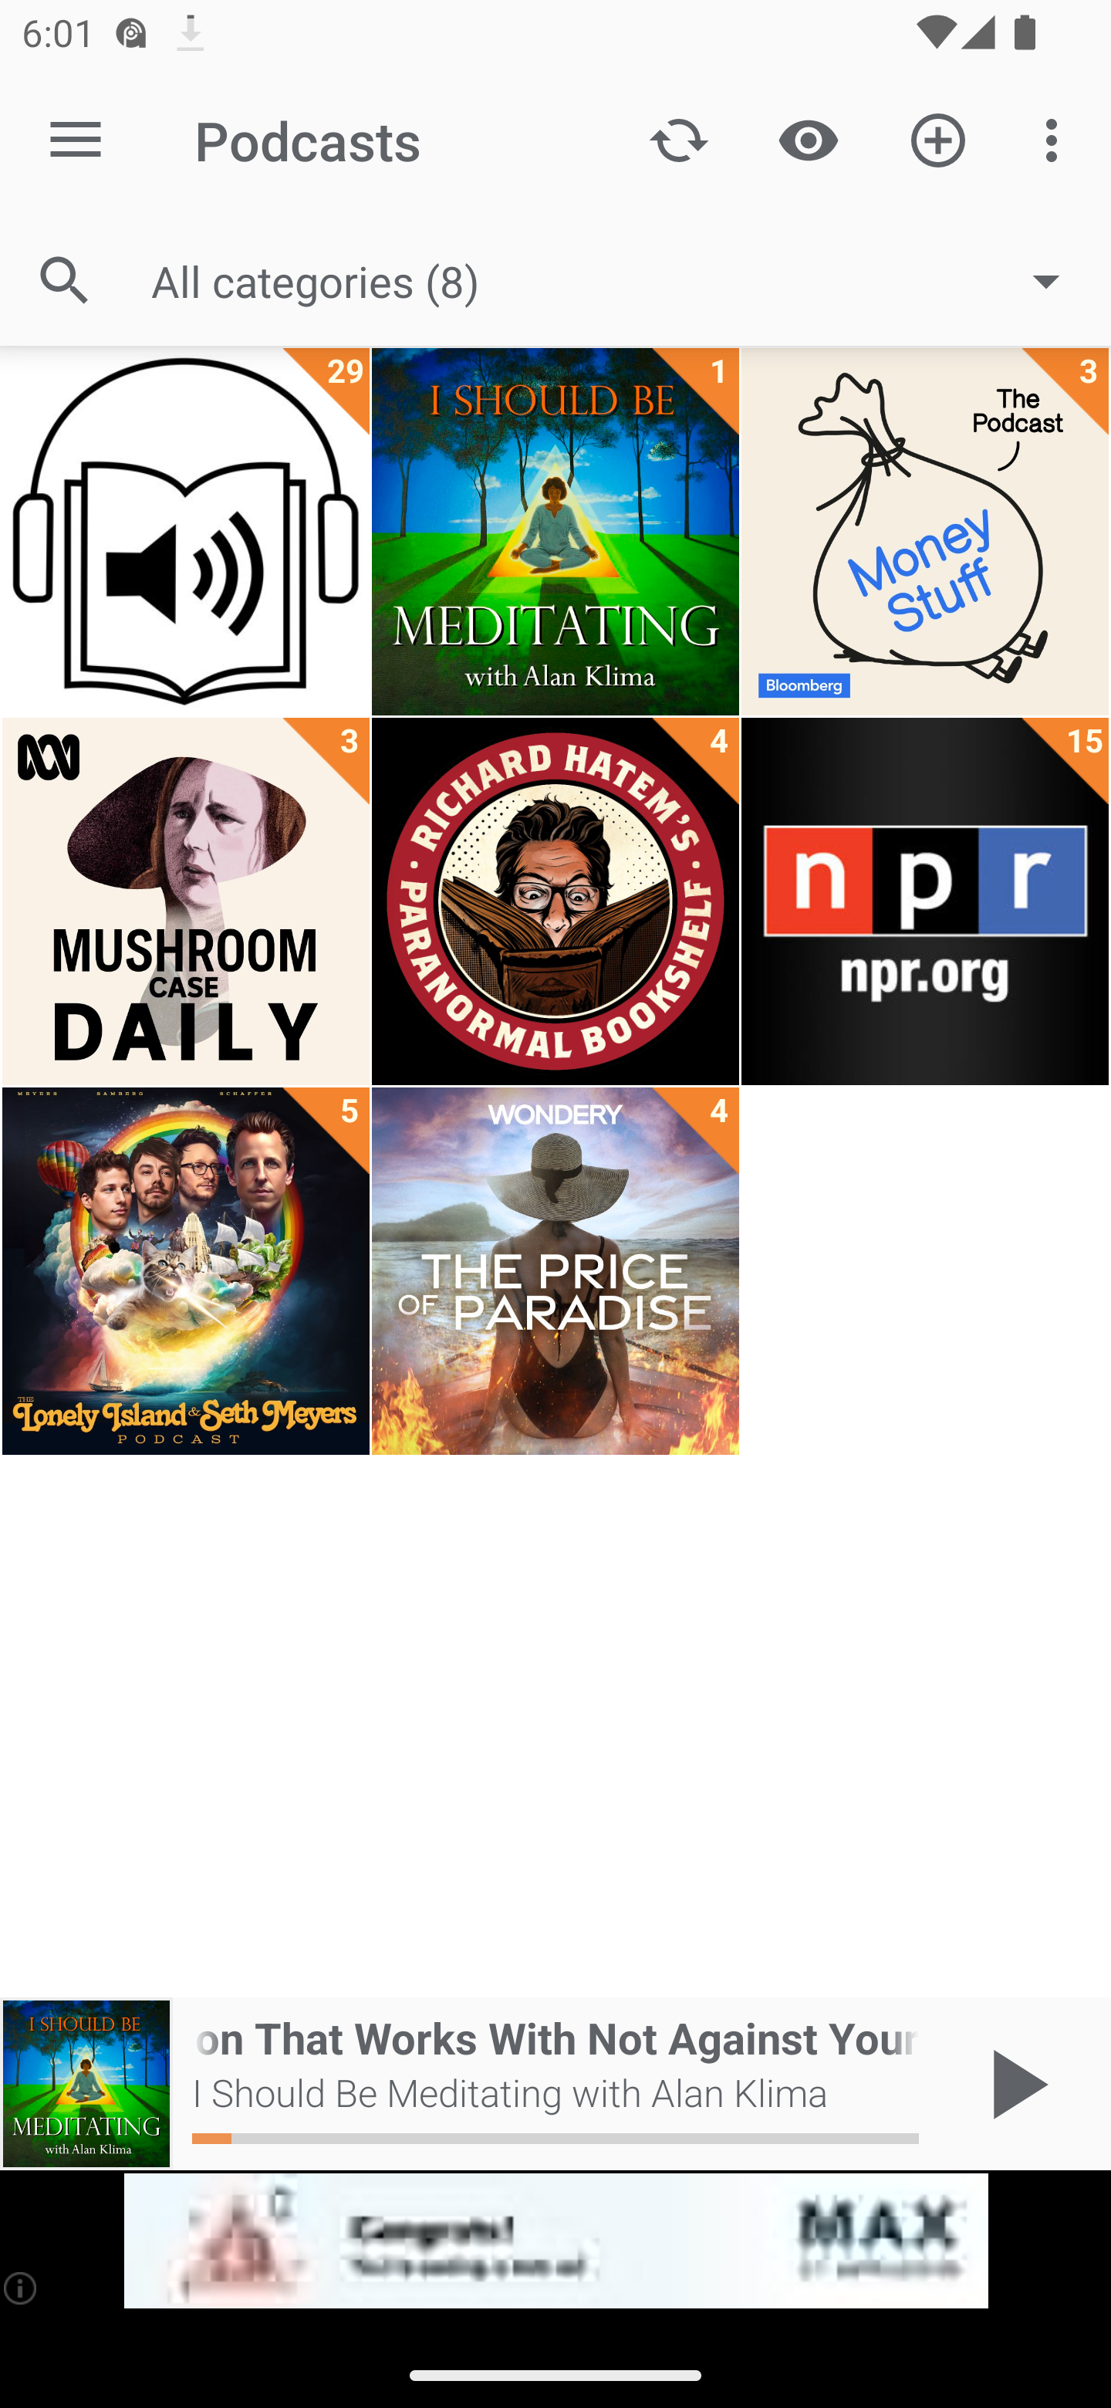  What do you see at coordinates (924, 901) in the screenshot?
I see `Stories from NPR : NPR 15` at bounding box center [924, 901].